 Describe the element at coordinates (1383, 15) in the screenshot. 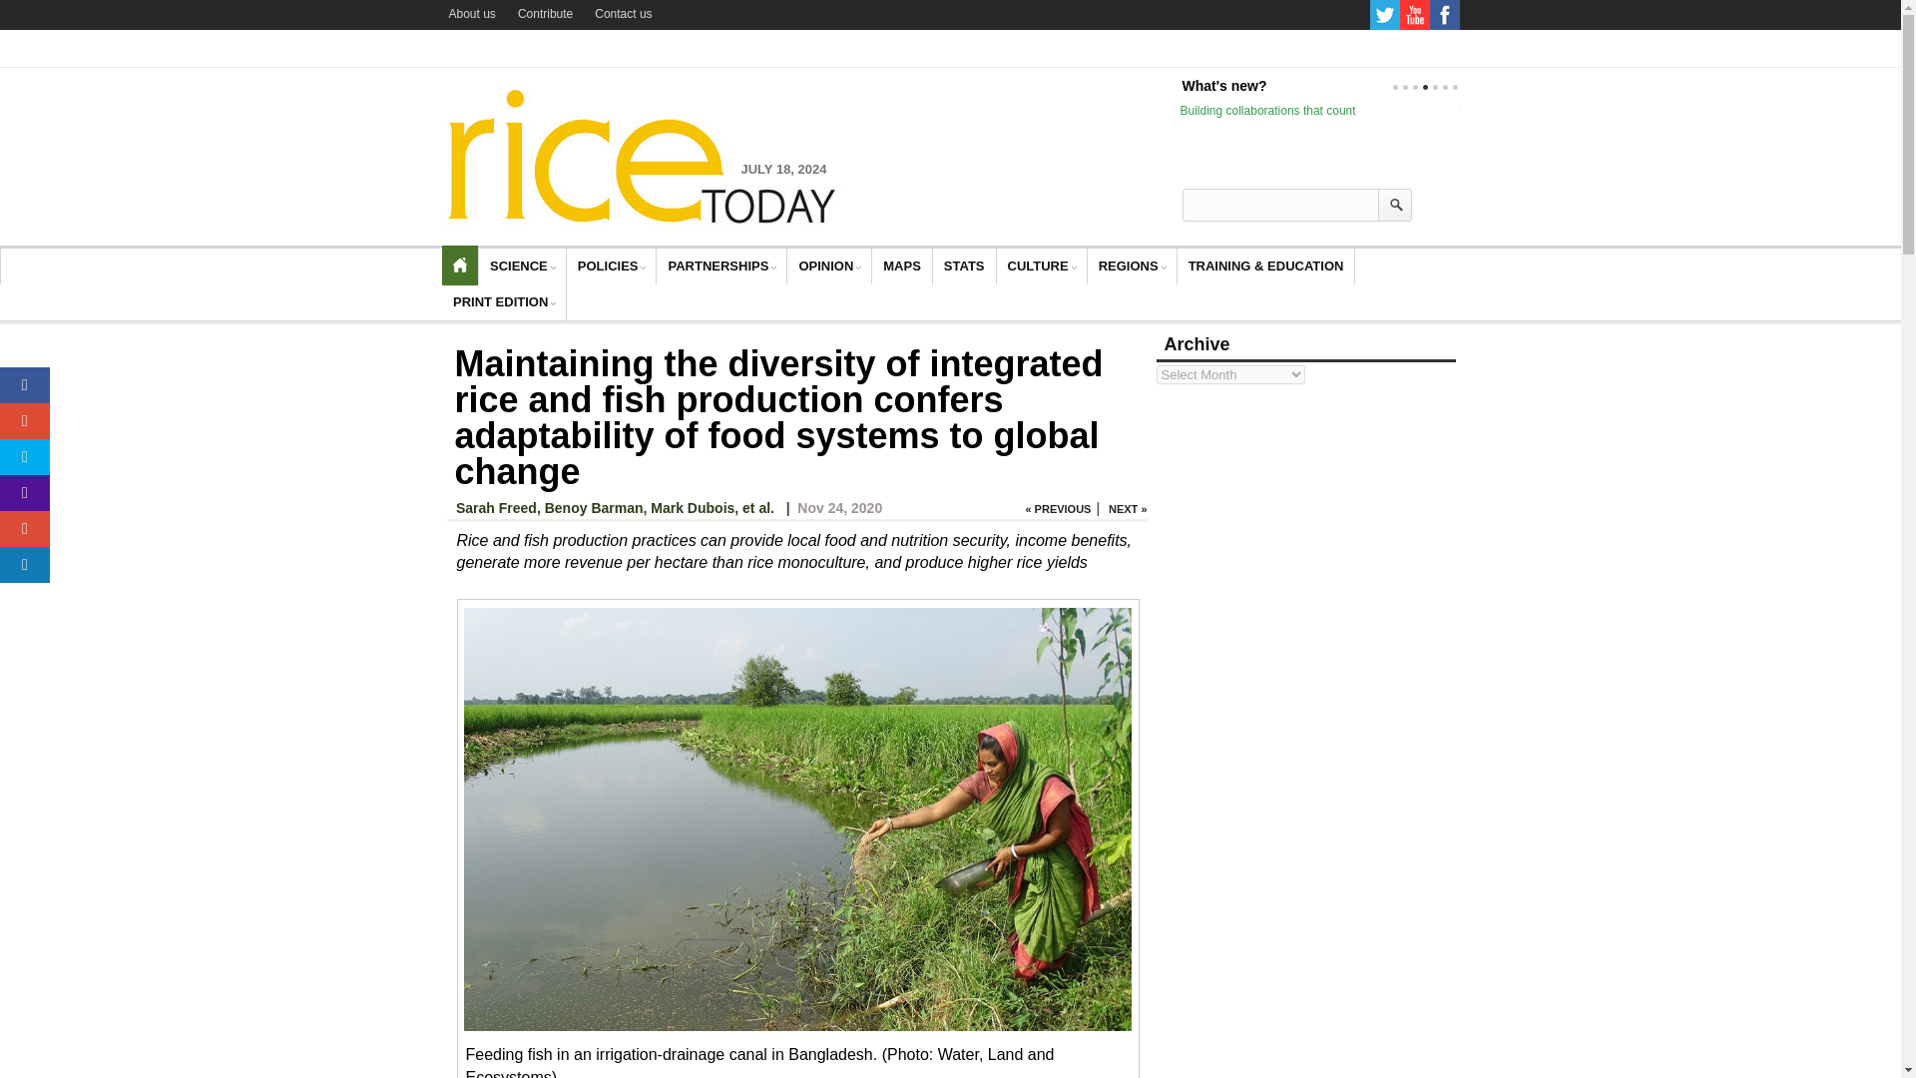

I see `twitter` at that location.